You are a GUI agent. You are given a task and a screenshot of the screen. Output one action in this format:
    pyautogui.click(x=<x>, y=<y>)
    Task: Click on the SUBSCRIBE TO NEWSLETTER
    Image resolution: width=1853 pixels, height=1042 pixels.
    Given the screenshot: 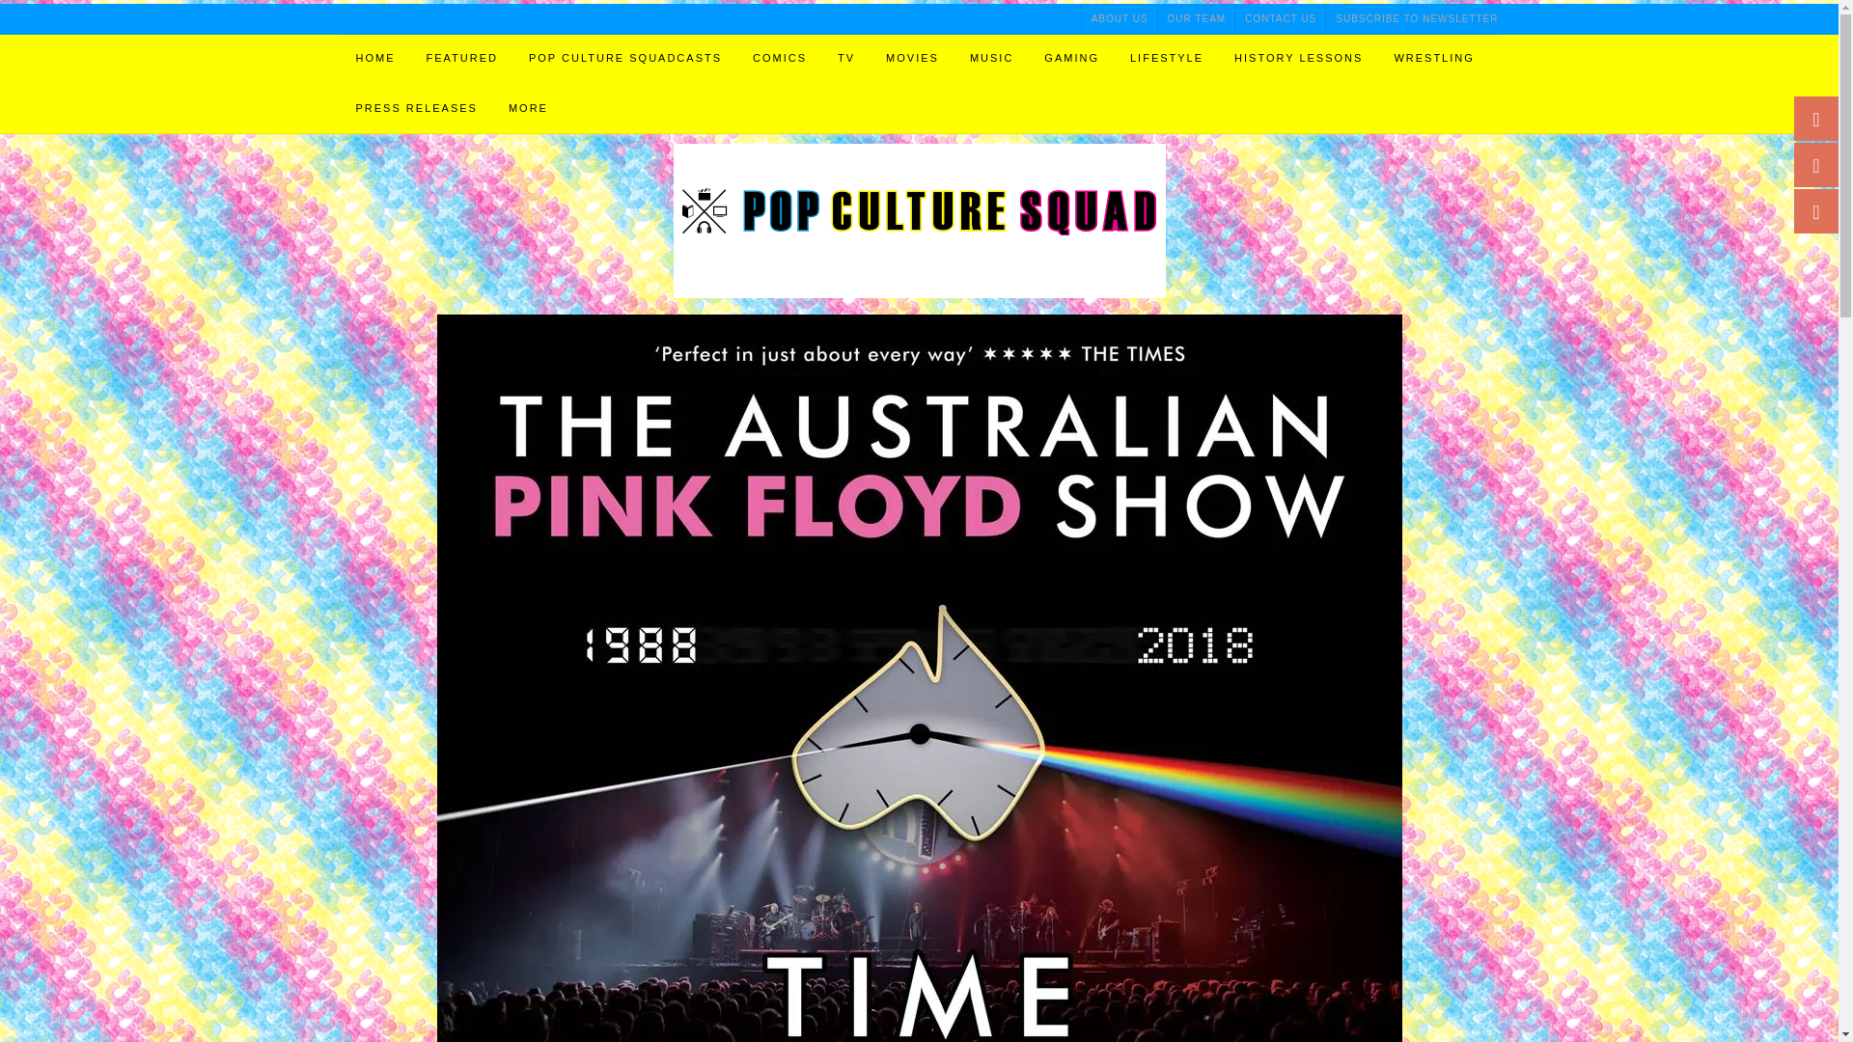 What is the action you would take?
    pyautogui.click(x=1411, y=18)
    